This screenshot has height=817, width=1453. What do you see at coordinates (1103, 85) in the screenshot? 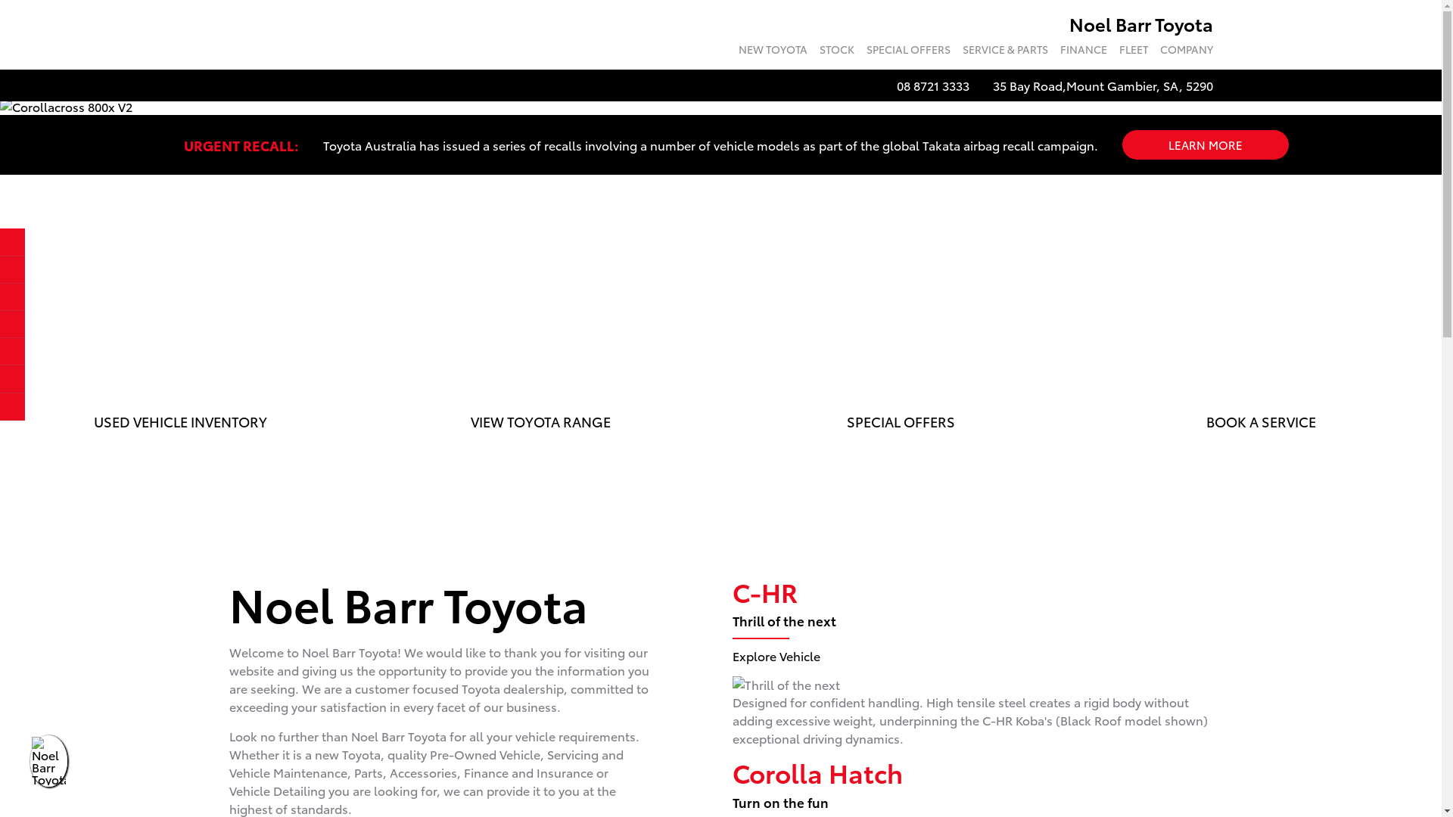
I see `35 Bay Road,Mount Gambier, SA, 5290` at bounding box center [1103, 85].